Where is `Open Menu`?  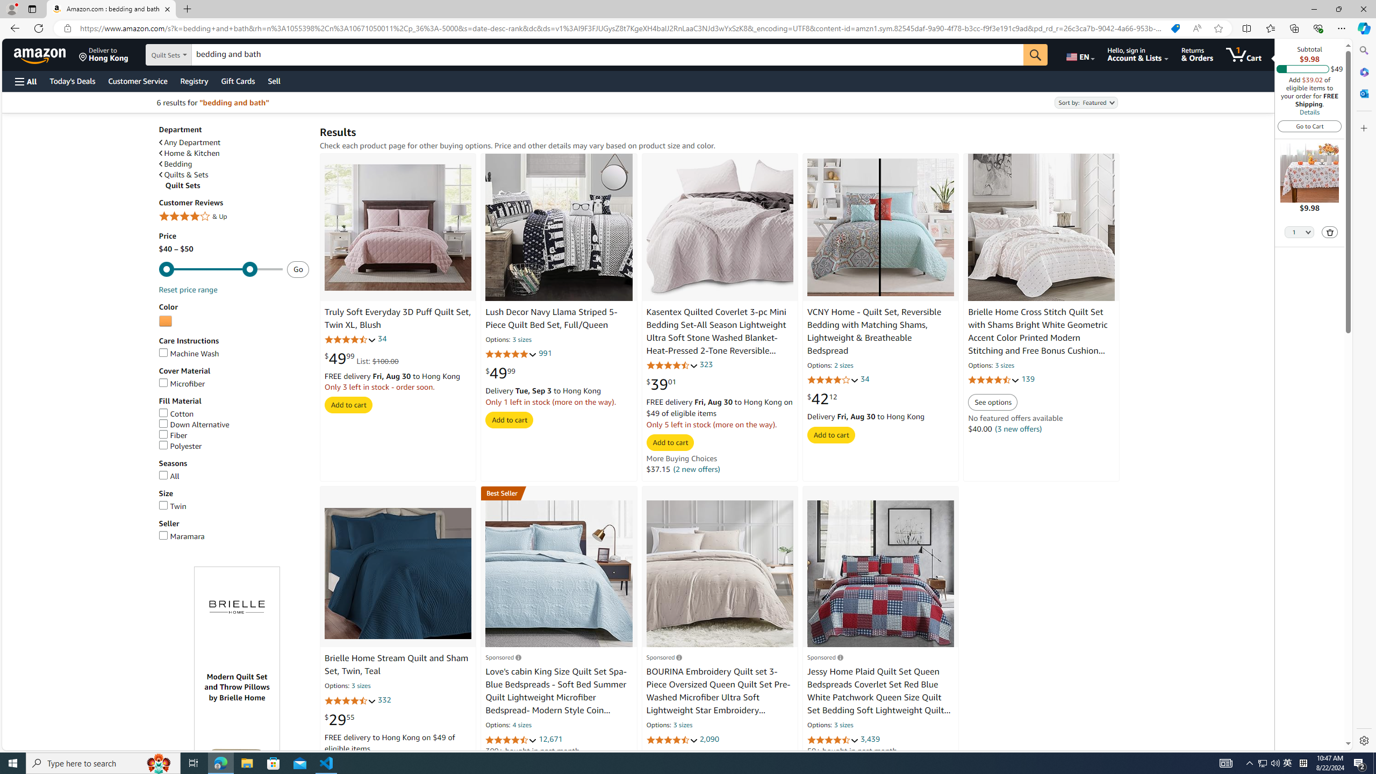 Open Menu is located at coordinates (25, 82).